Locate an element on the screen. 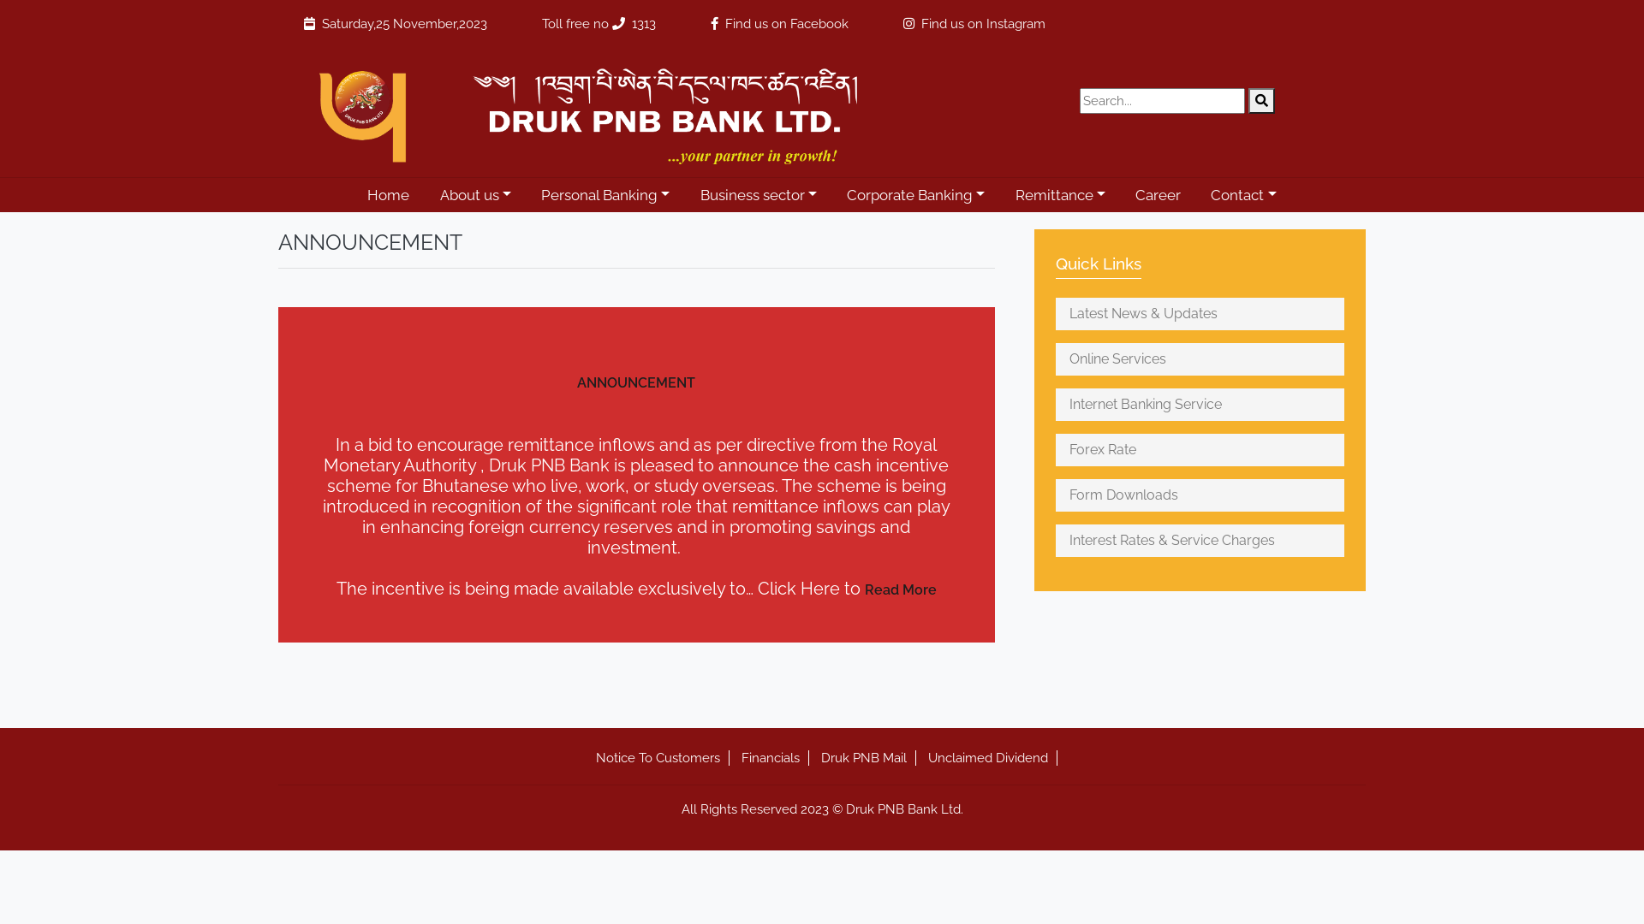  Unclaimed Dividend is located at coordinates (988, 758).